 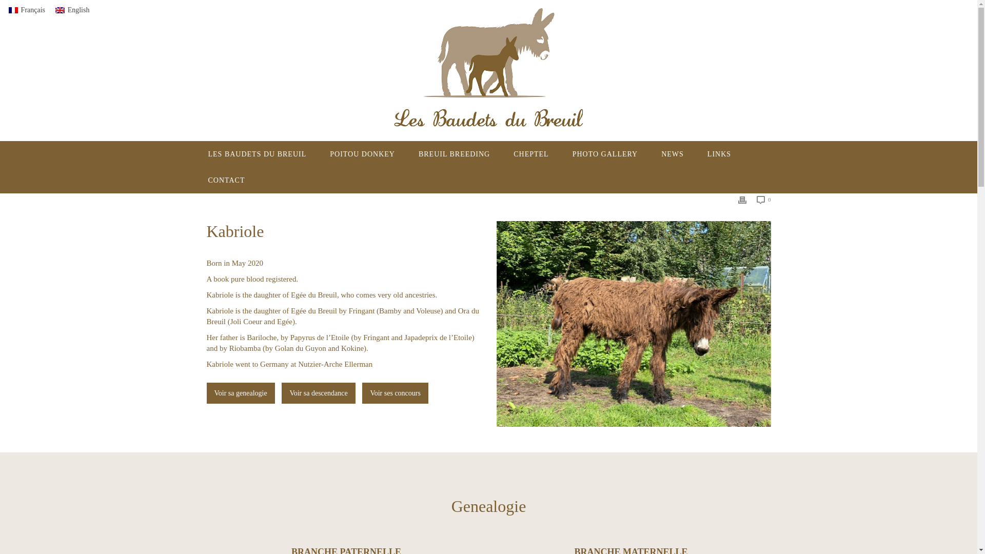 What do you see at coordinates (672, 154) in the screenshot?
I see `NEWS` at bounding box center [672, 154].